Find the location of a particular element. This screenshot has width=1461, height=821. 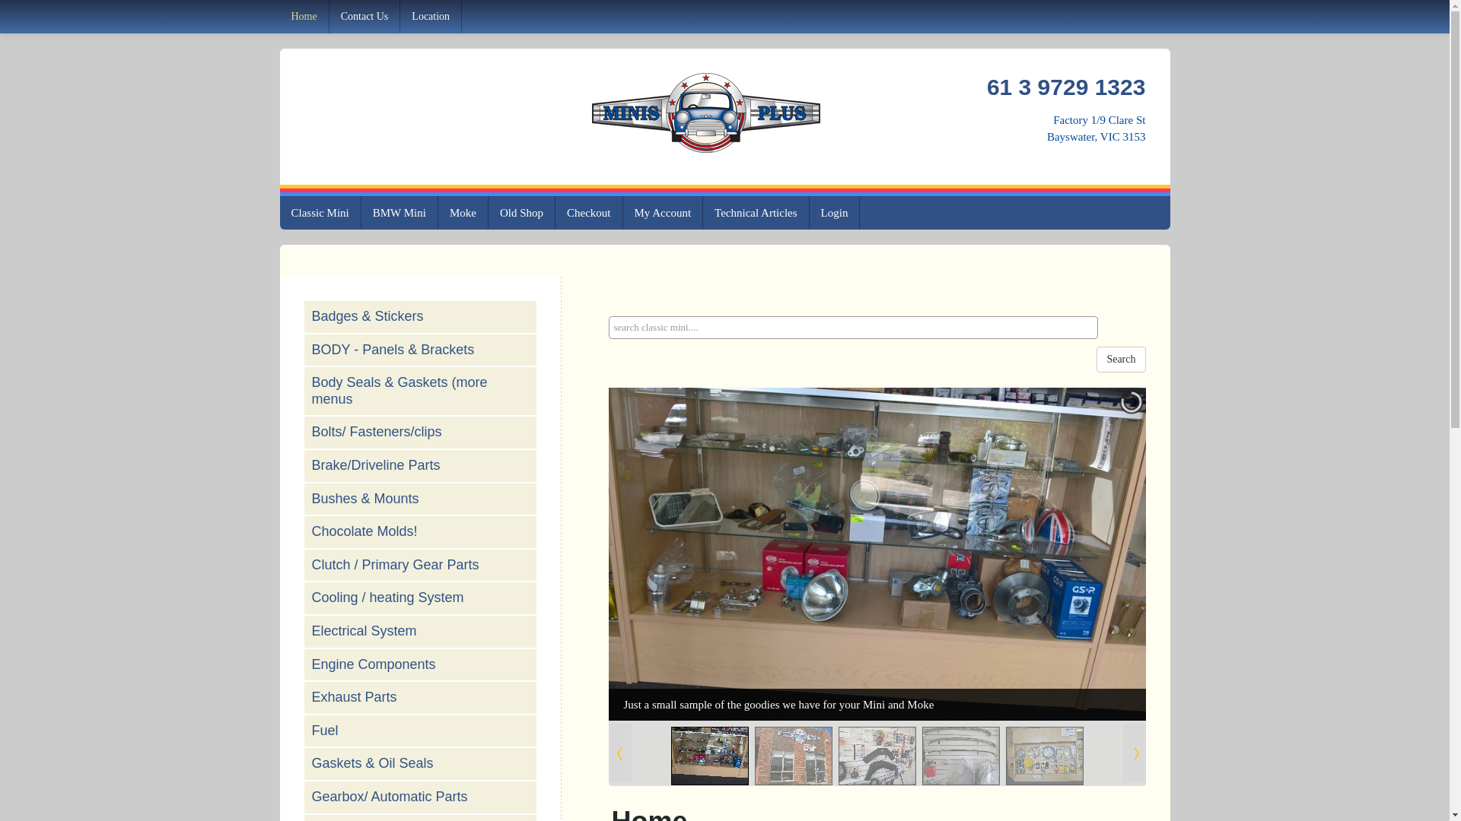

Body Seals & Gaskets (more menus is located at coordinates (420, 391).